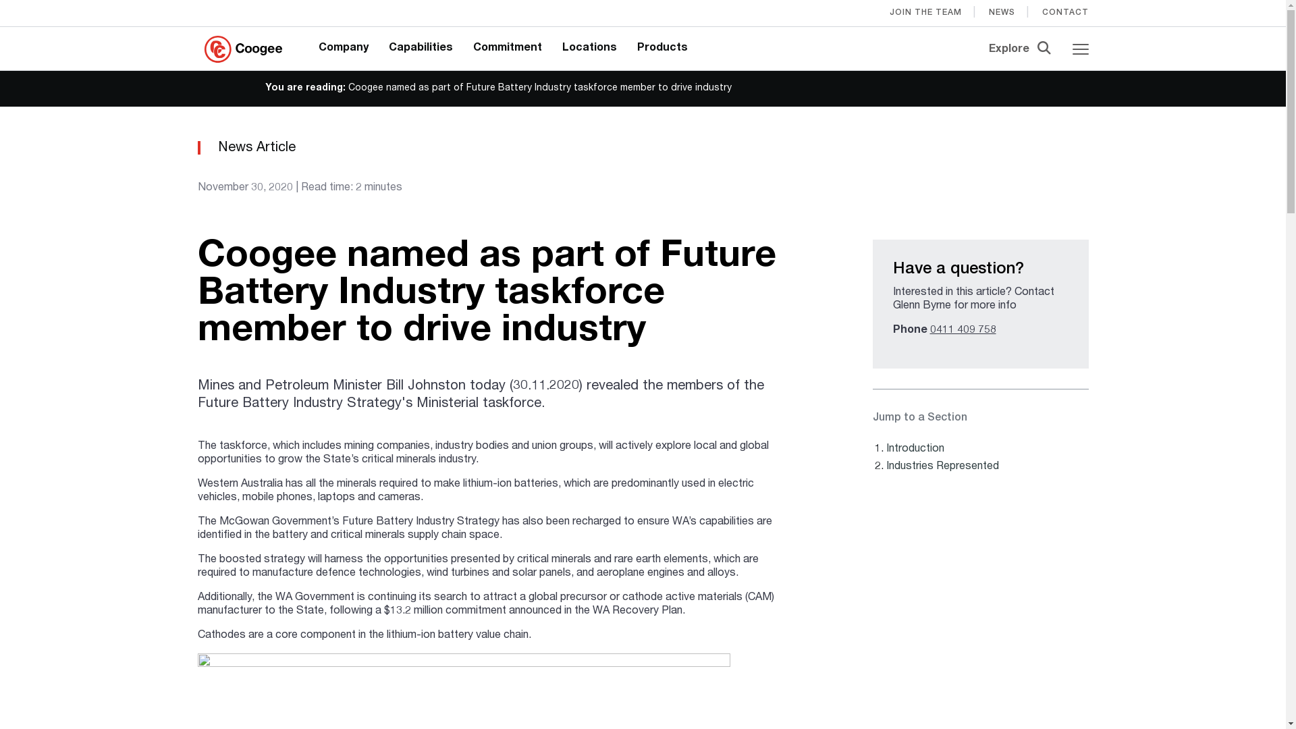  Describe the element at coordinates (663, 49) in the screenshot. I see `Products` at that location.